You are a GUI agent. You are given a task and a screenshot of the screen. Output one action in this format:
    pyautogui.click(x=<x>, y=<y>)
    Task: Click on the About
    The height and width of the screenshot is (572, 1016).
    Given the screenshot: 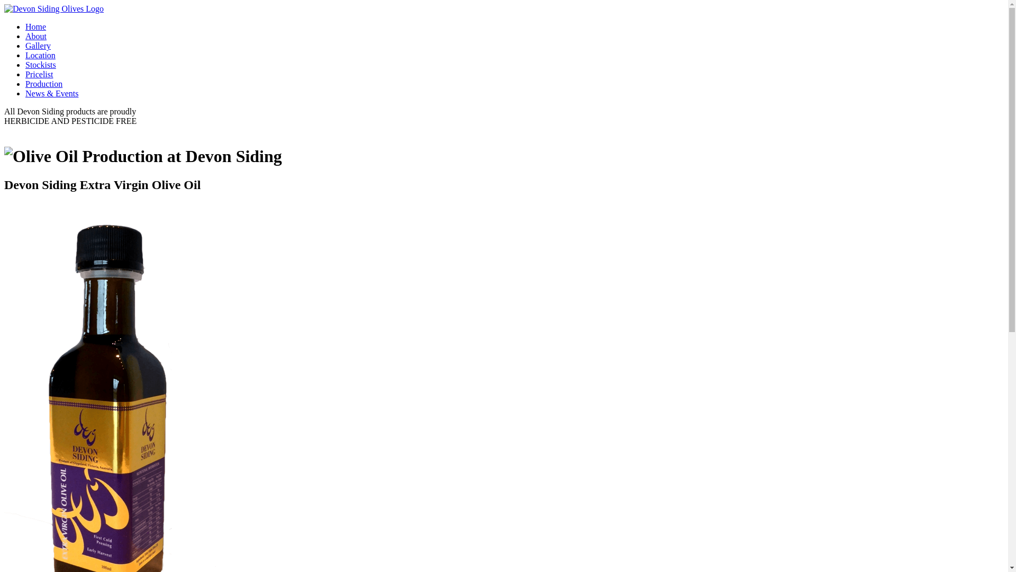 What is the action you would take?
    pyautogui.click(x=36, y=36)
    